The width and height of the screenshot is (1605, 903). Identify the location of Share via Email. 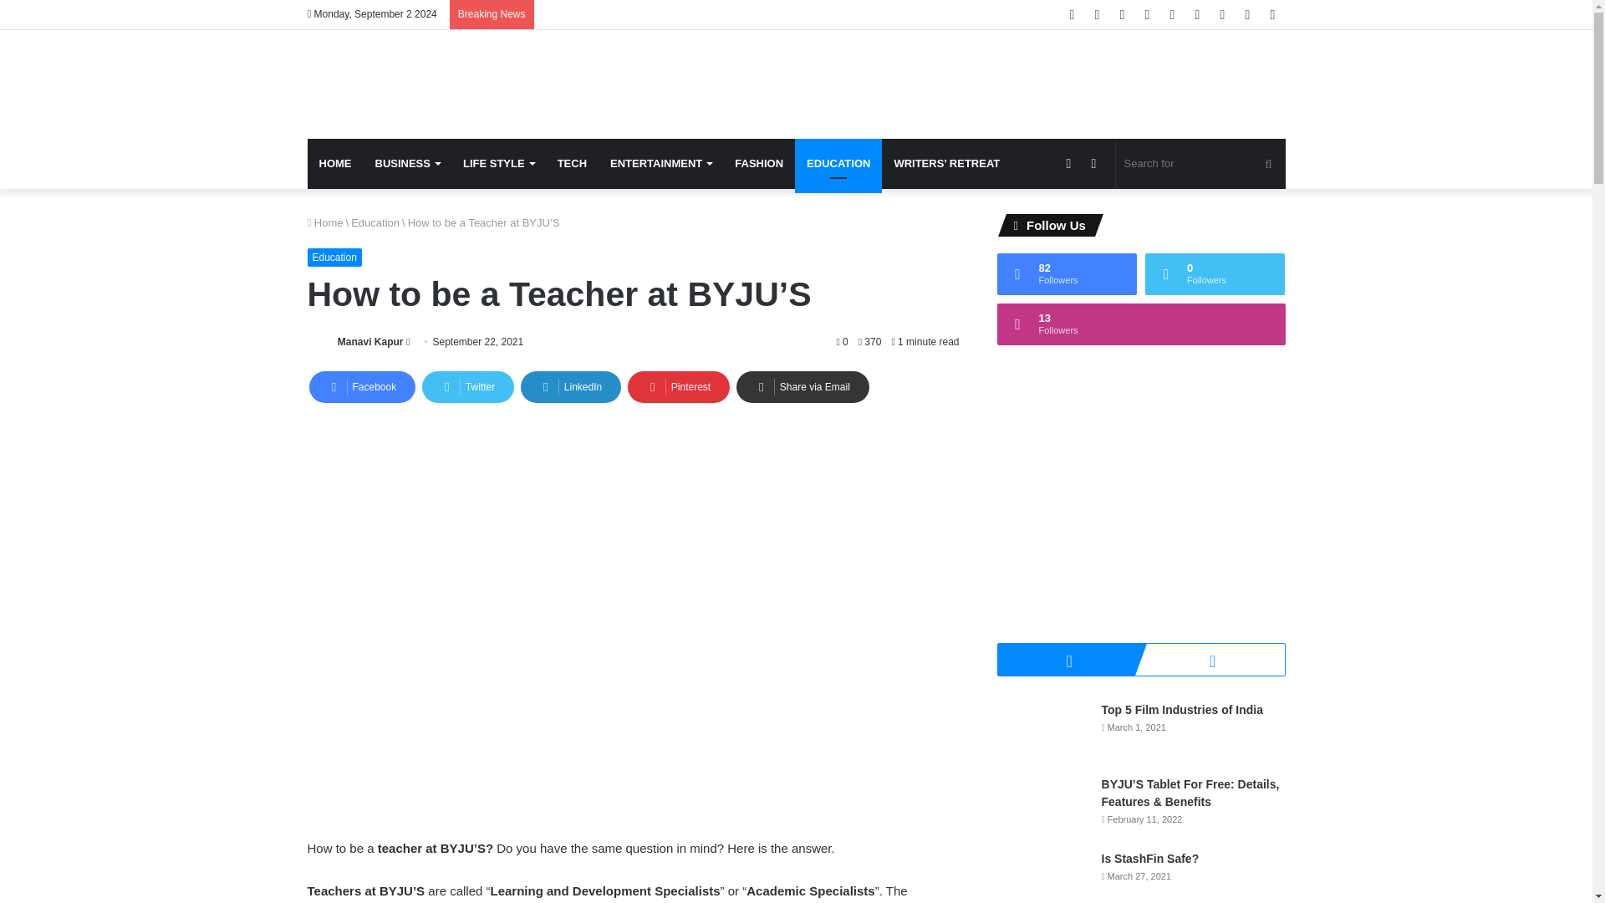
(802, 386).